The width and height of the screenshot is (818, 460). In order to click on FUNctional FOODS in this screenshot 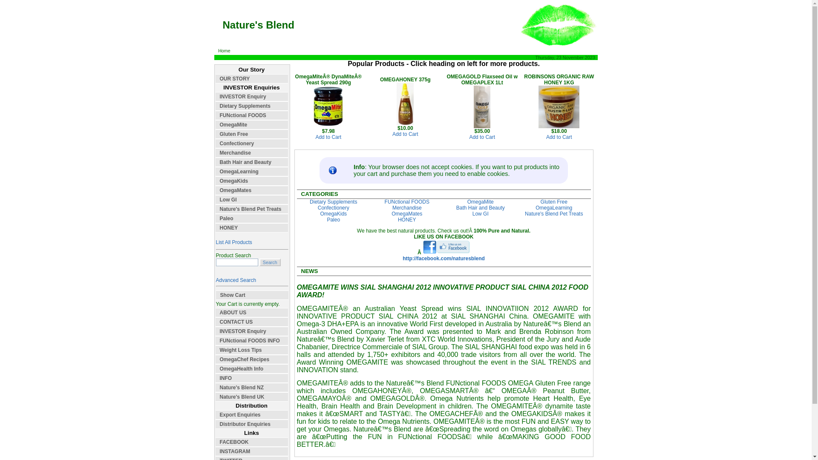, I will do `click(407, 202)`.